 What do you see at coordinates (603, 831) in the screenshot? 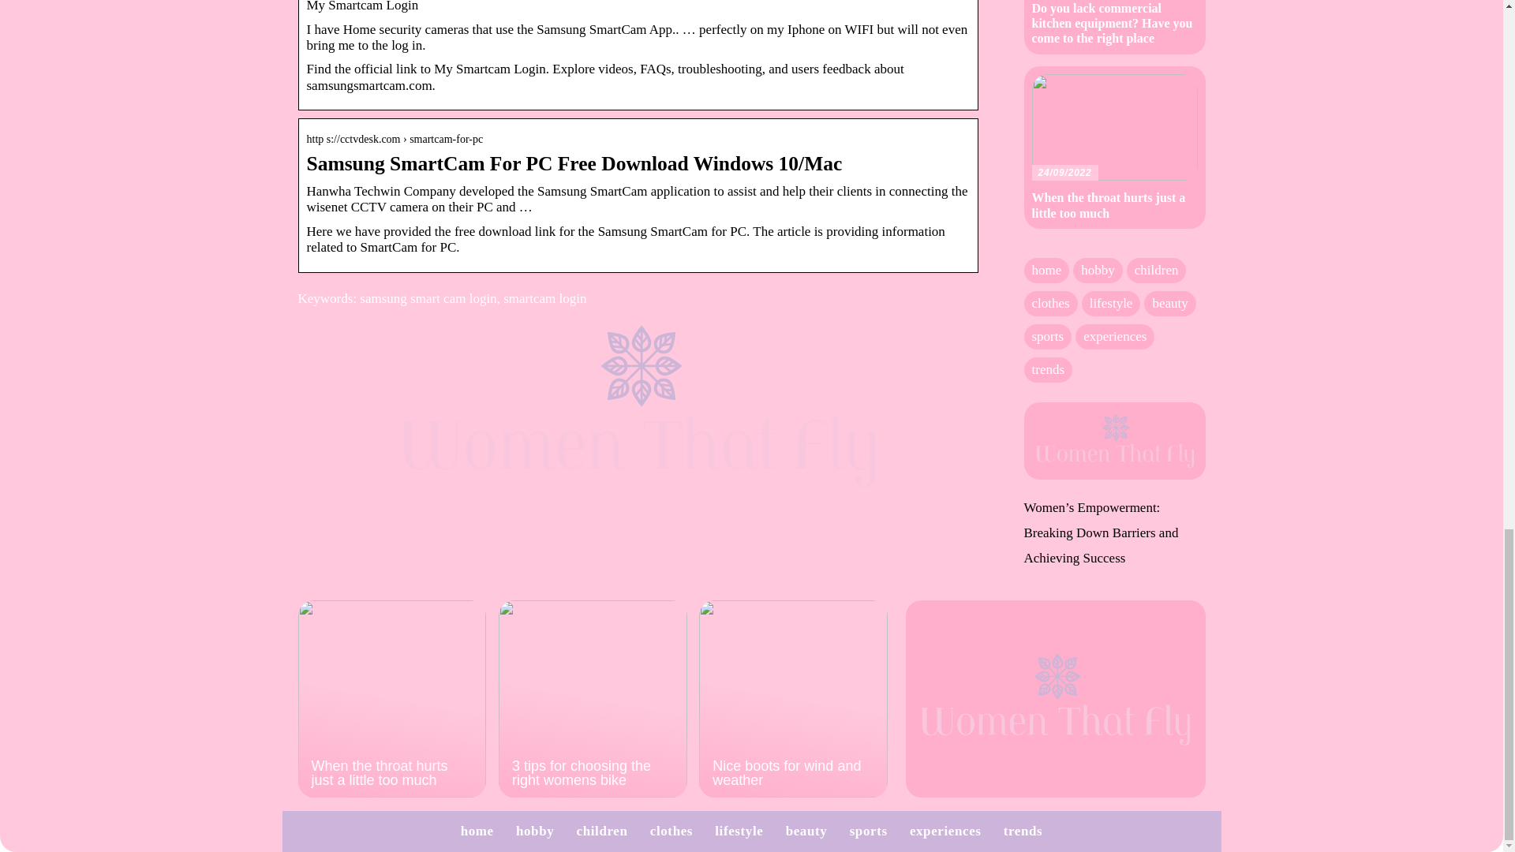
I see `children` at bounding box center [603, 831].